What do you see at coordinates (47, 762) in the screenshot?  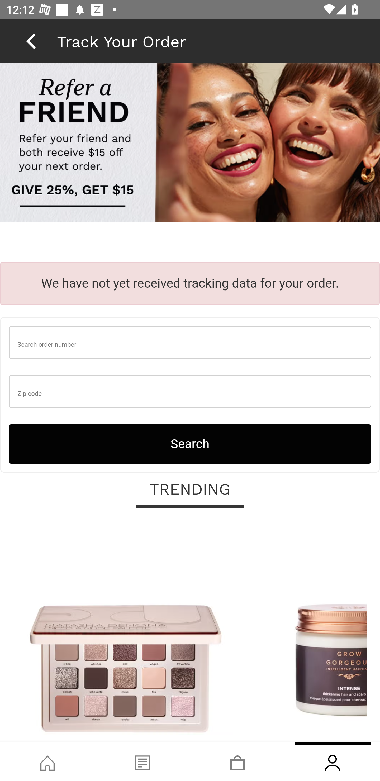 I see `Shop, tab, 1 of 4` at bounding box center [47, 762].